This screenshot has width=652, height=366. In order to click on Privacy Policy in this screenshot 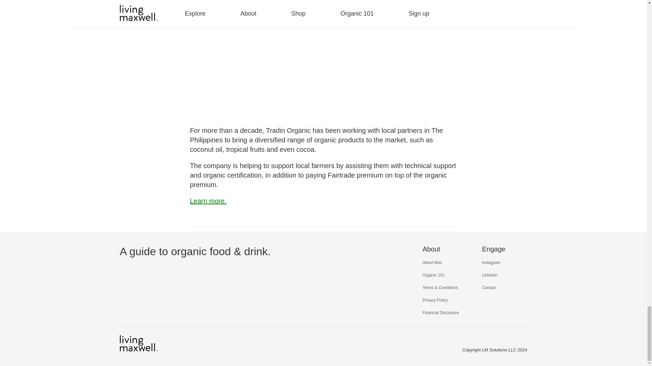, I will do `click(435, 300)`.